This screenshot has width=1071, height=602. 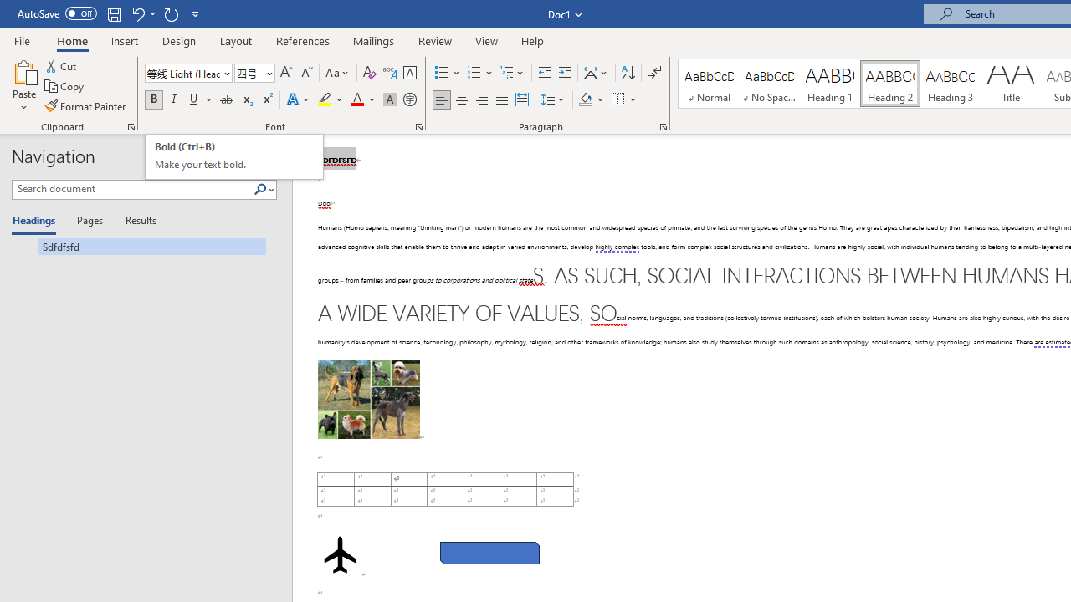 What do you see at coordinates (179, 40) in the screenshot?
I see `Close pane` at bounding box center [179, 40].